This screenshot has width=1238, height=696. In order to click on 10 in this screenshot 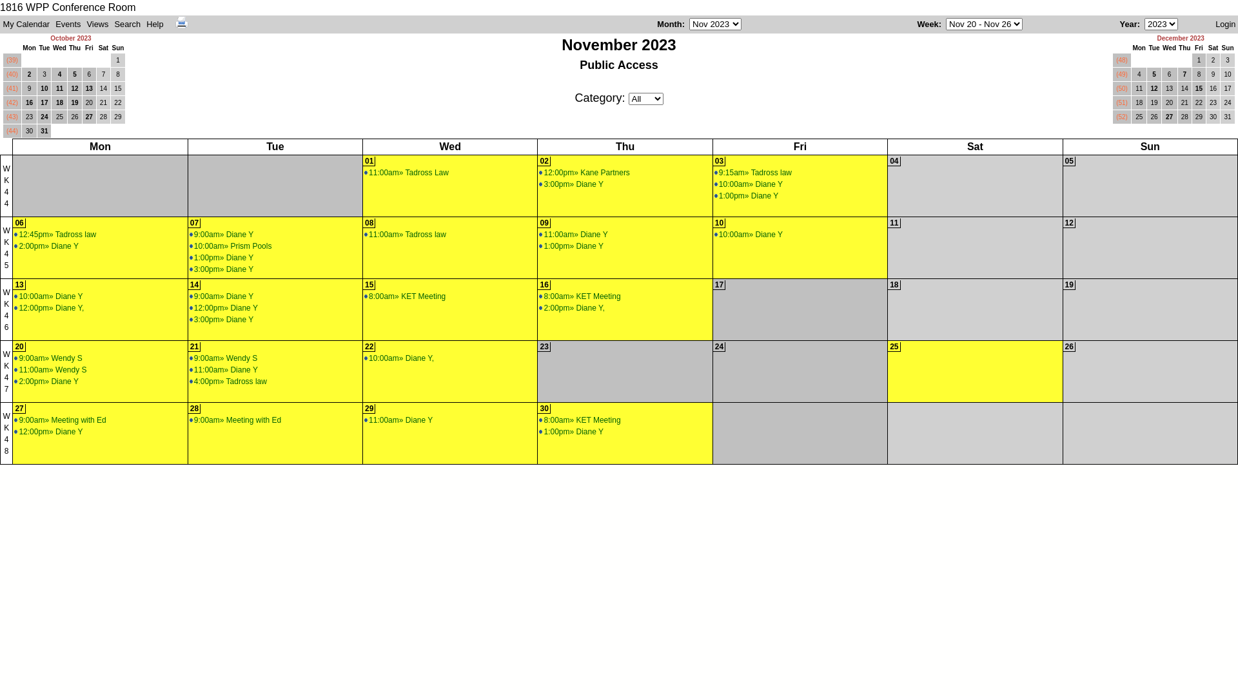, I will do `click(44, 89)`.